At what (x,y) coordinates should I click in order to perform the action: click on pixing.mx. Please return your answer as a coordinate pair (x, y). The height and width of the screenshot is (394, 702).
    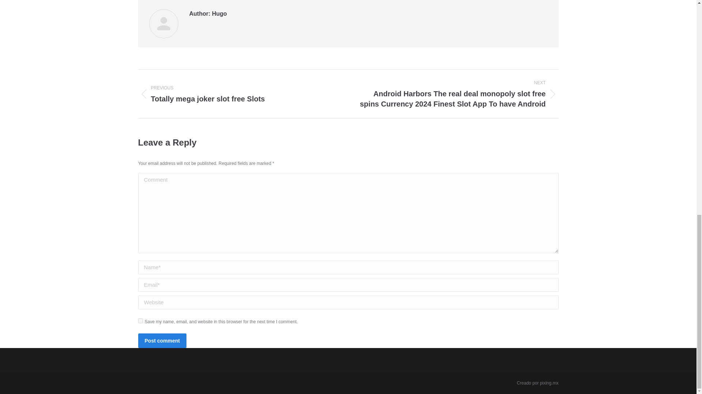
    Looking at the image, I should click on (238, 94).